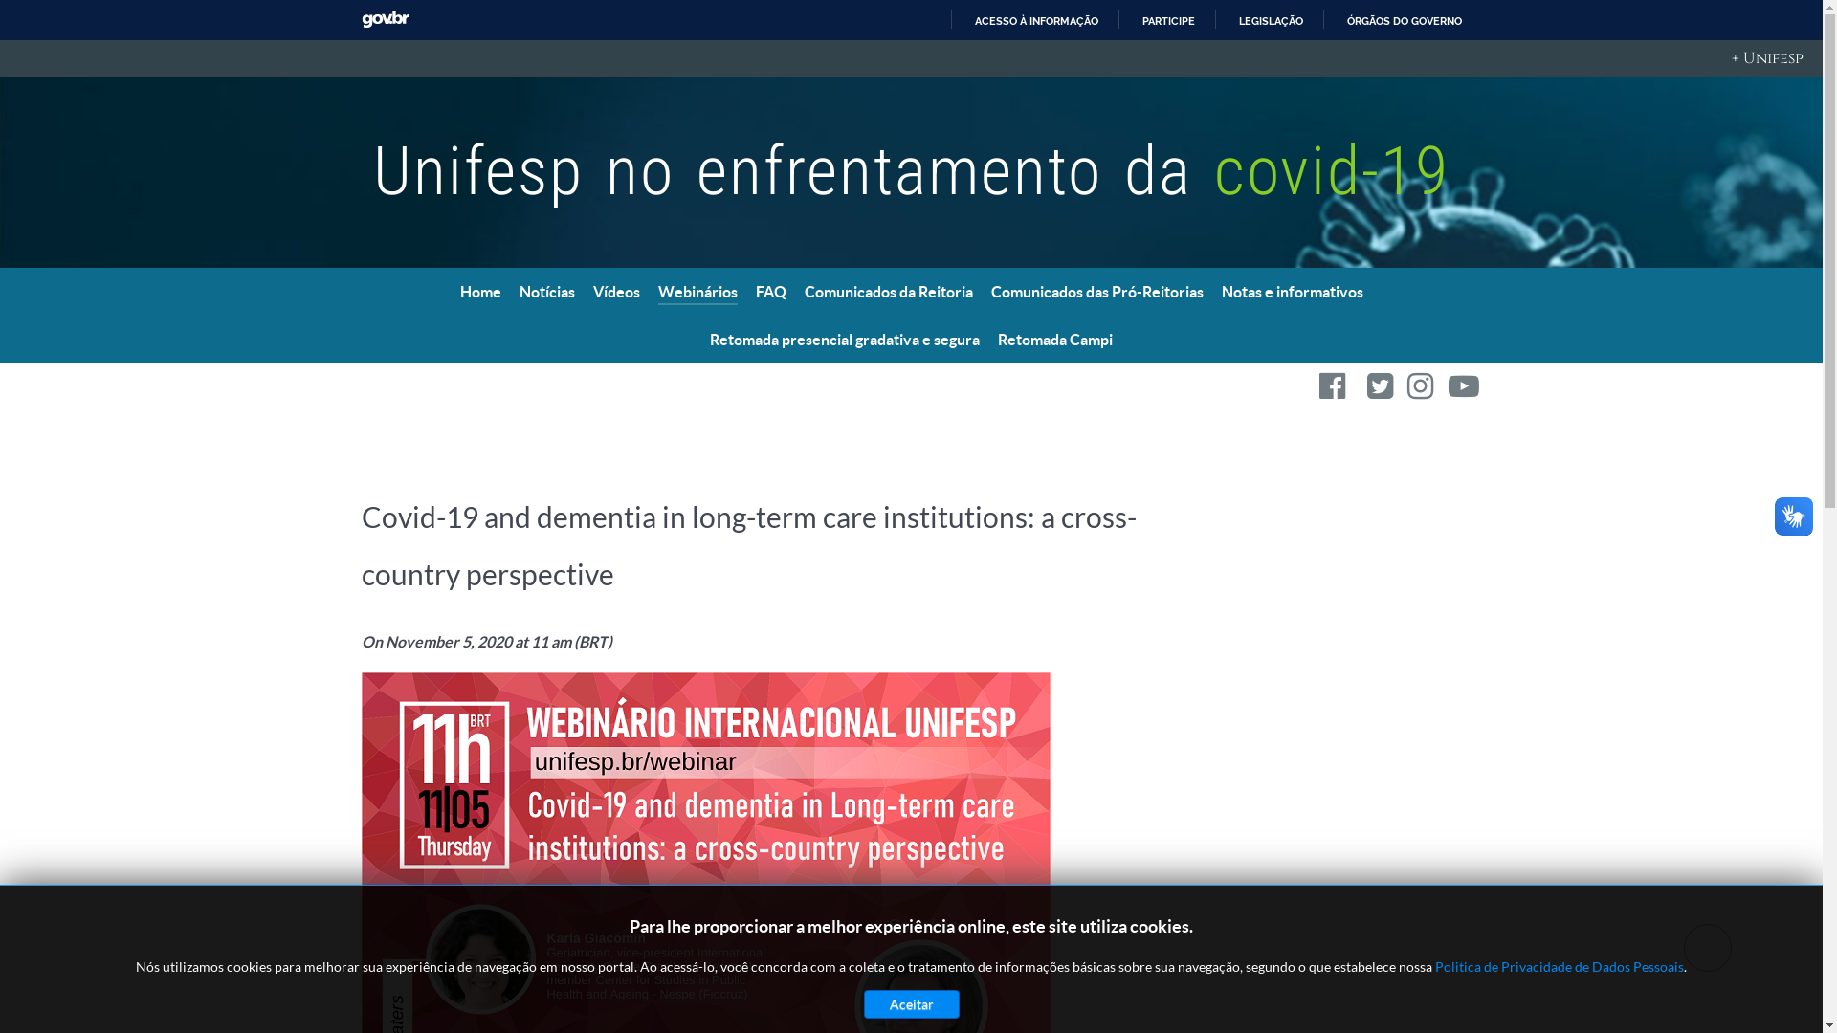 This screenshot has width=1837, height=1033. I want to click on GOVBR, so click(386, 19).